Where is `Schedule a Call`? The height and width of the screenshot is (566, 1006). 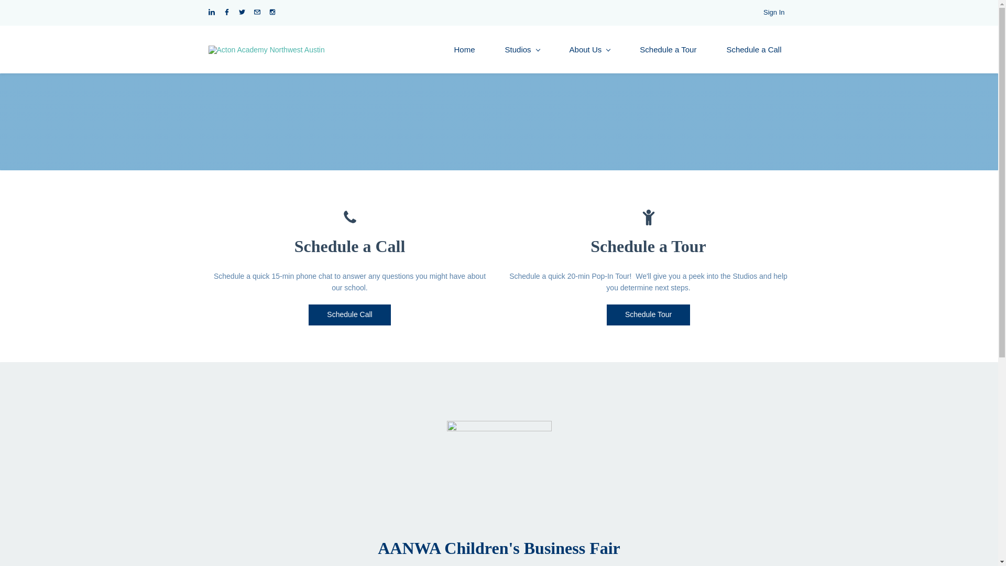
Schedule a Call is located at coordinates (753, 49).